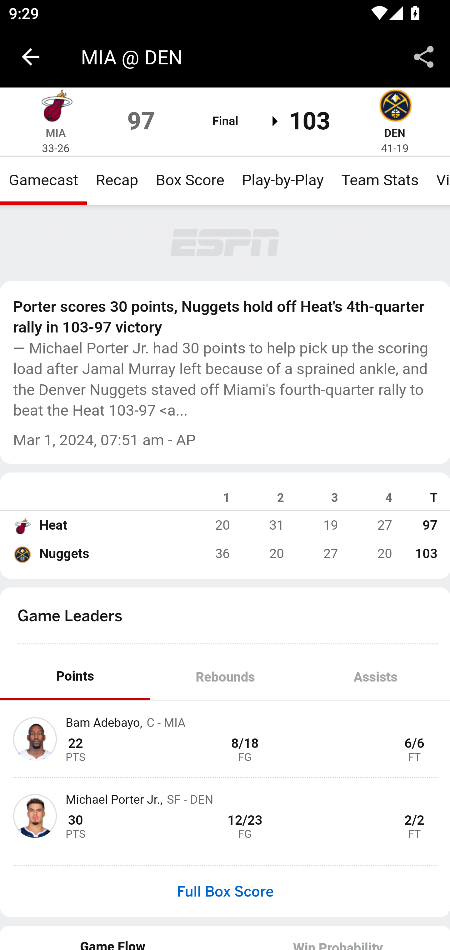 The image size is (450, 950). What do you see at coordinates (22, 554) in the screenshot?
I see `Denver Nuggets` at bounding box center [22, 554].